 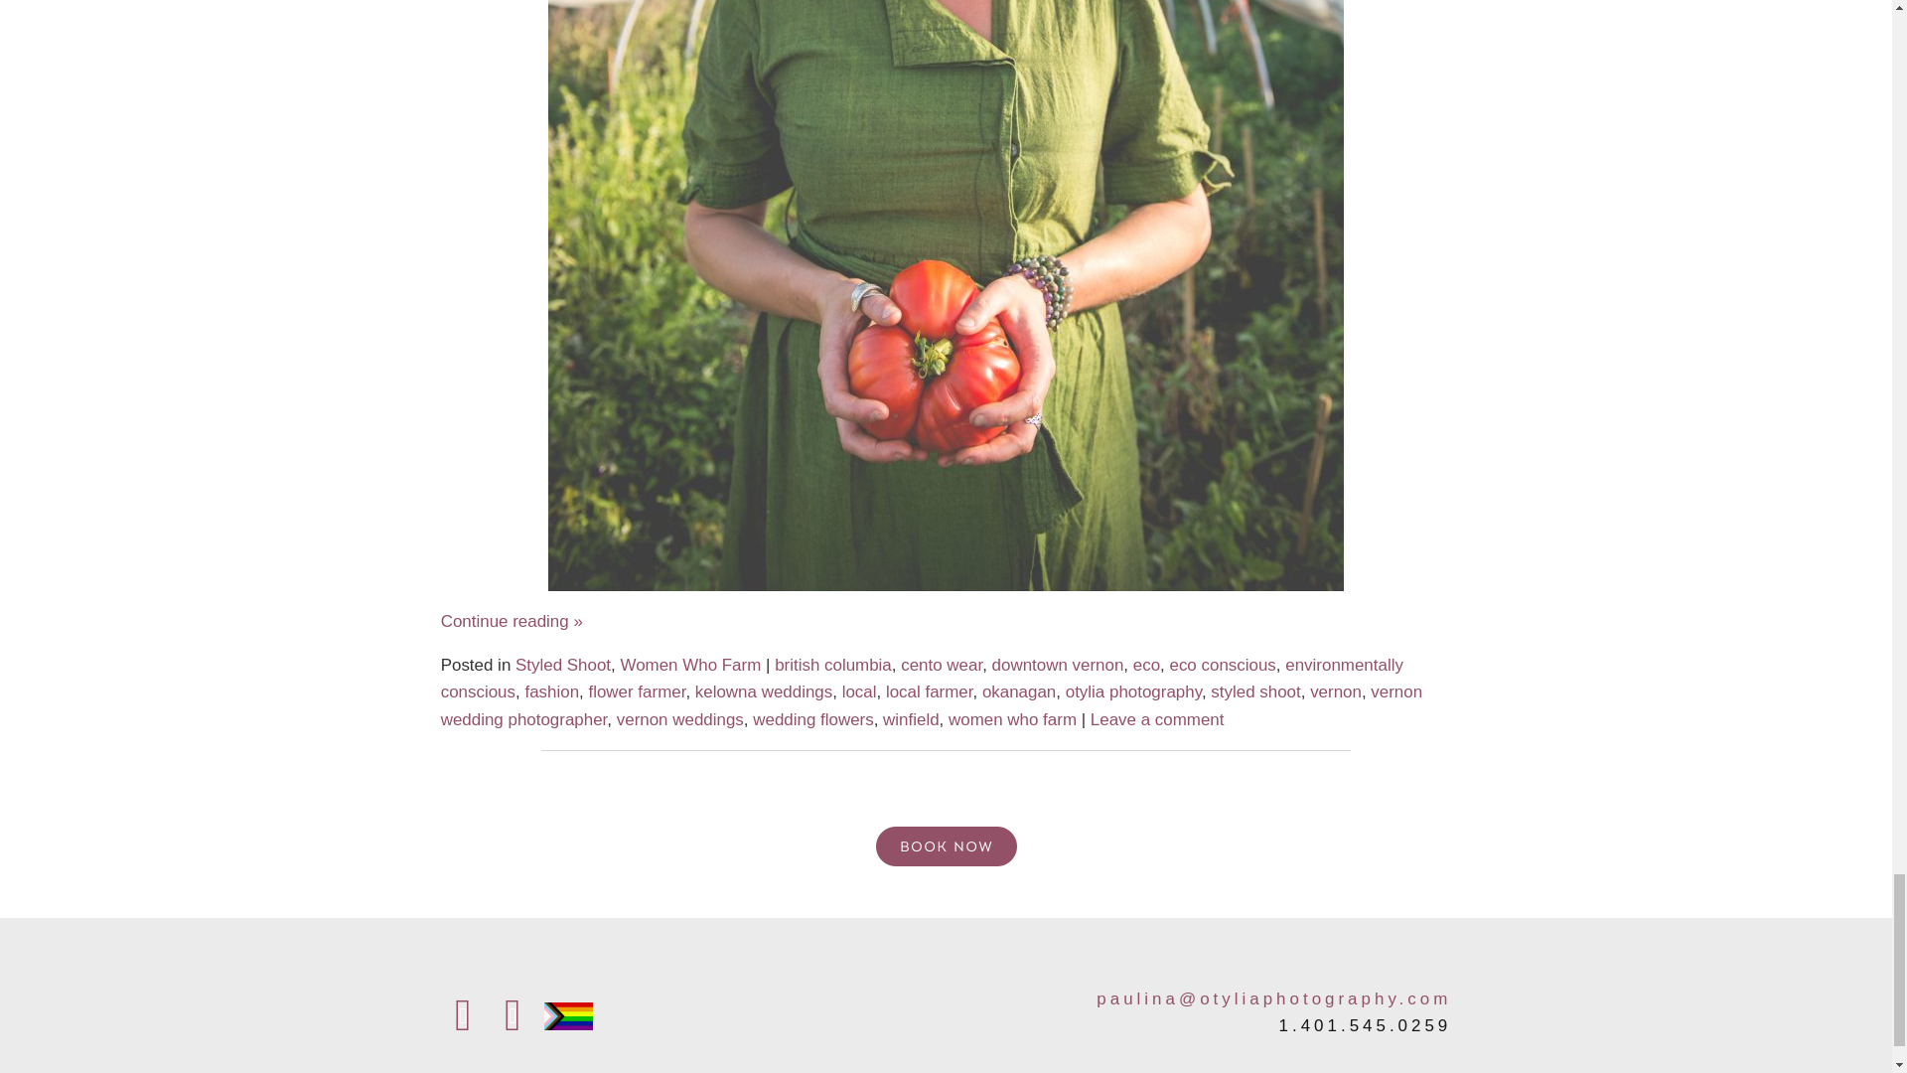 I want to click on cento wear, so click(x=941, y=665).